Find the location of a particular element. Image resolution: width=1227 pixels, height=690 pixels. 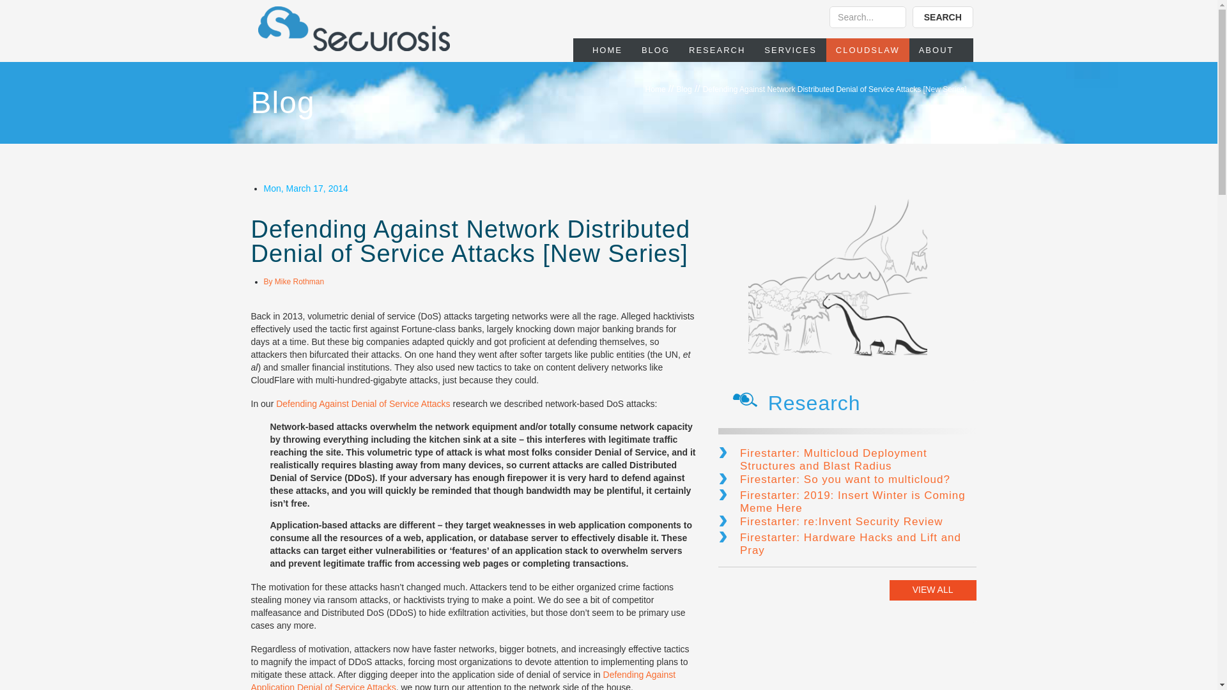

Search is located at coordinates (943, 17).